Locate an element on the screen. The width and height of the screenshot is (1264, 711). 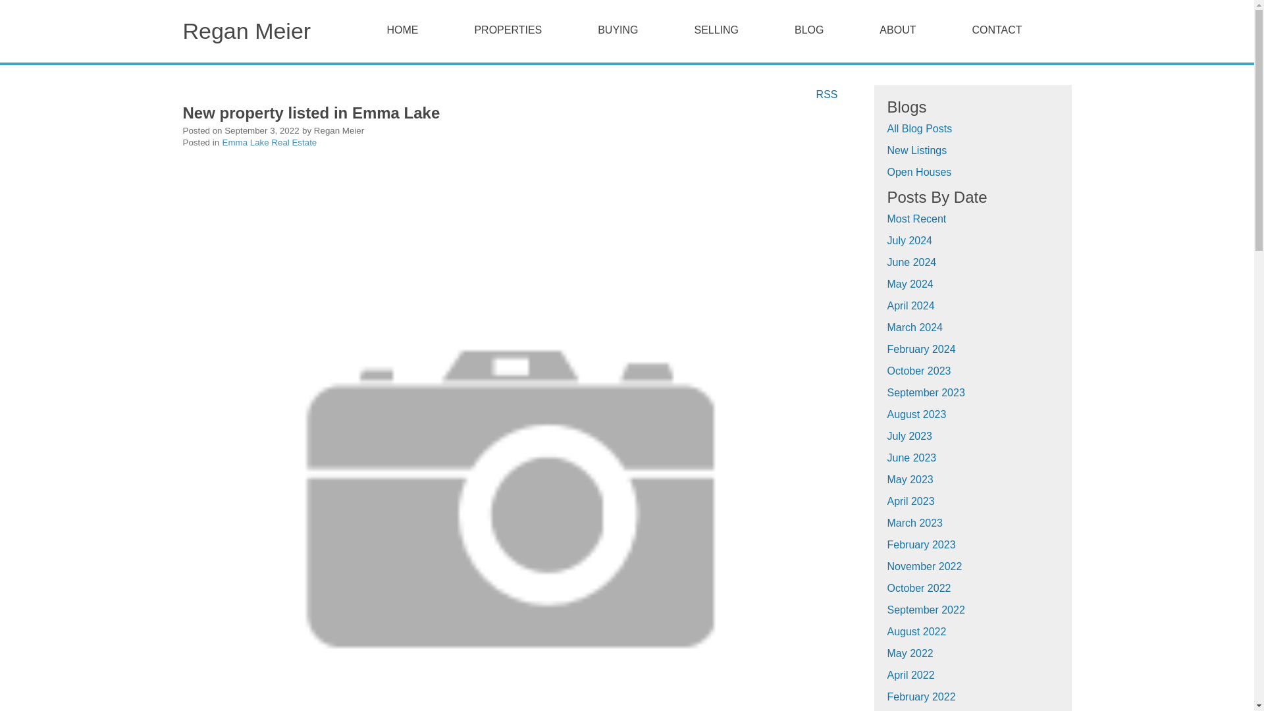
BUYING is located at coordinates (618, 30).